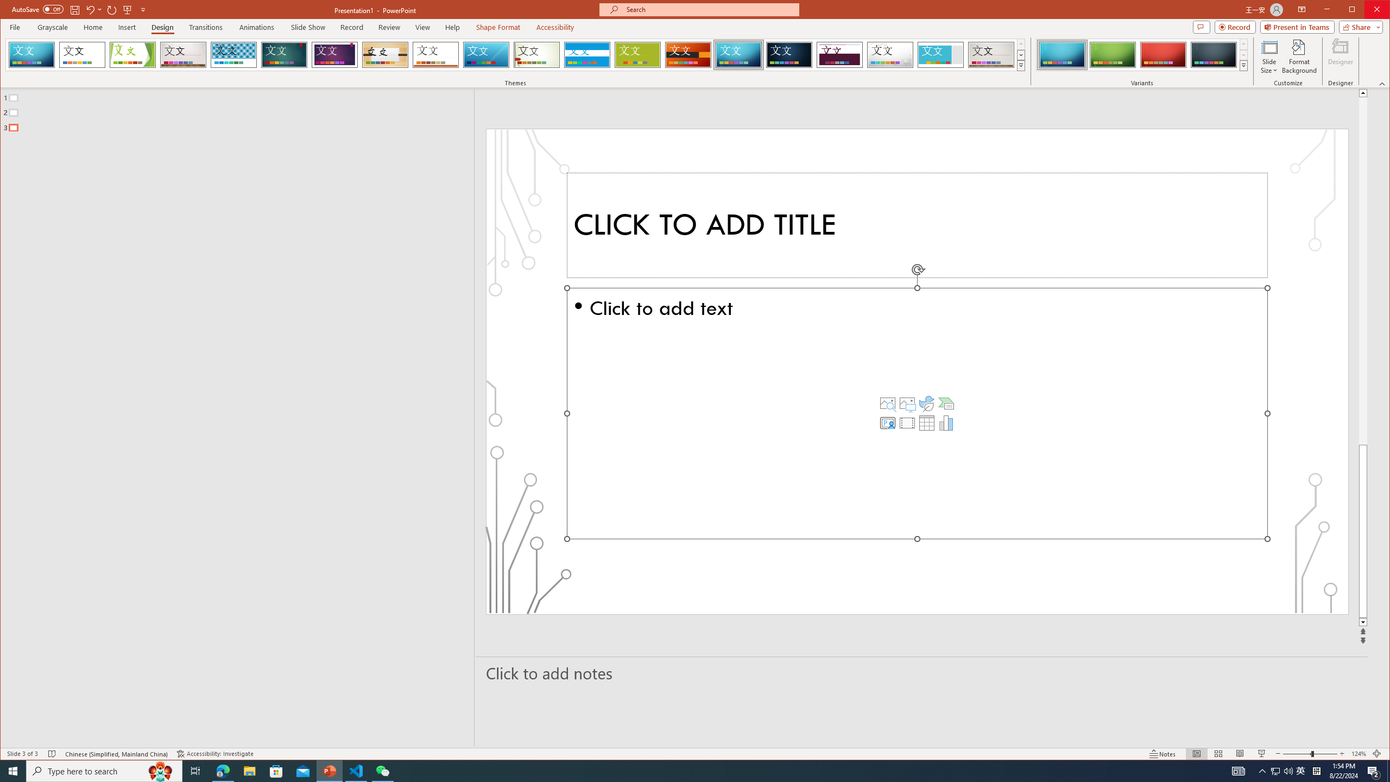 The image size is (1390, 782). What do you see at coordinates (1243, 44) in the screenshot?
I see `Row up` at bounding box center [1243, 44].